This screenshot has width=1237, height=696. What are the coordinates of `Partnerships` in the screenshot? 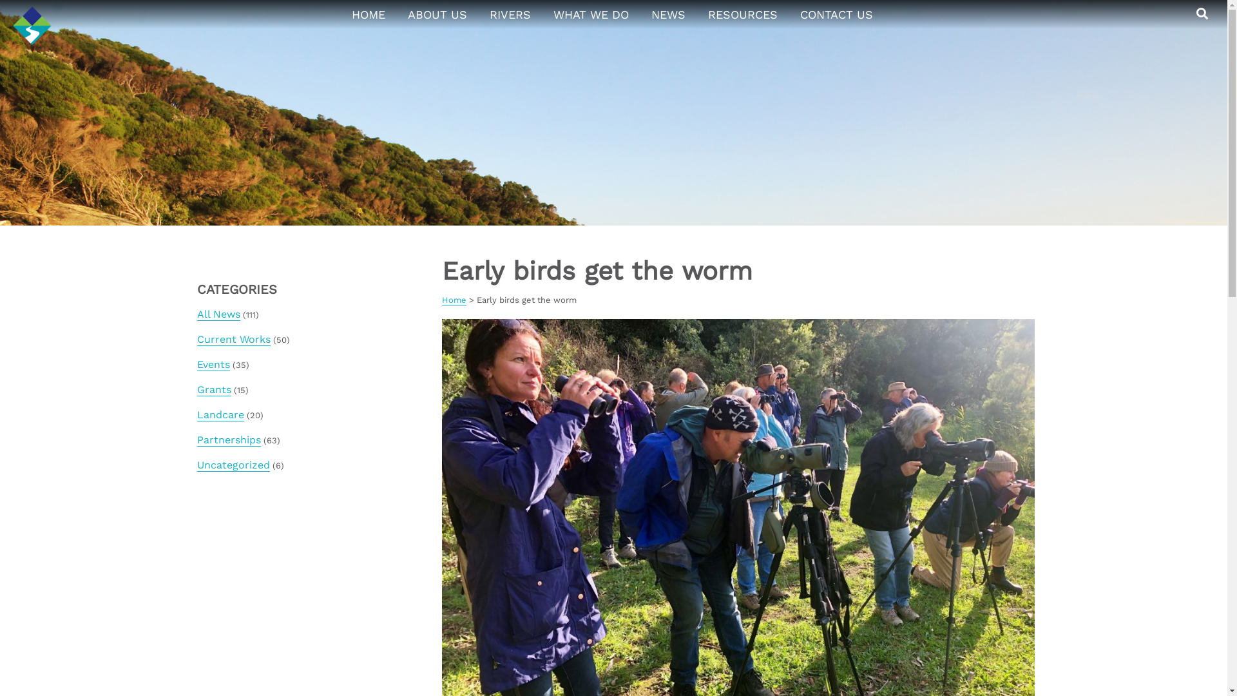 It's located at (229, 440).